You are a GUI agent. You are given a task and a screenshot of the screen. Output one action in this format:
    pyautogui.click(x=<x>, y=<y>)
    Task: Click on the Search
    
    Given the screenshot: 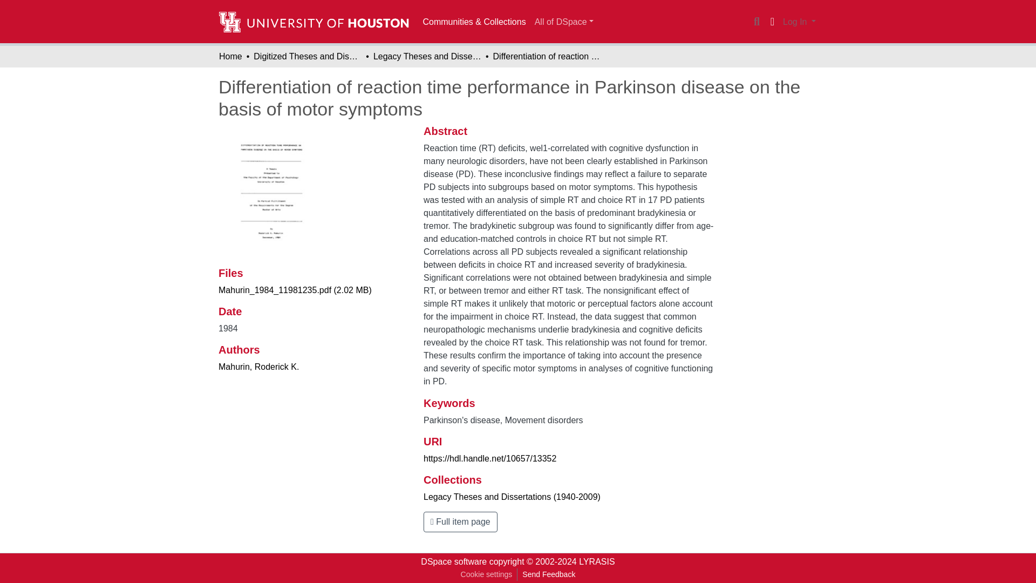 What is the action you would take?
    pyautogui.click(x=756, y=22)
    